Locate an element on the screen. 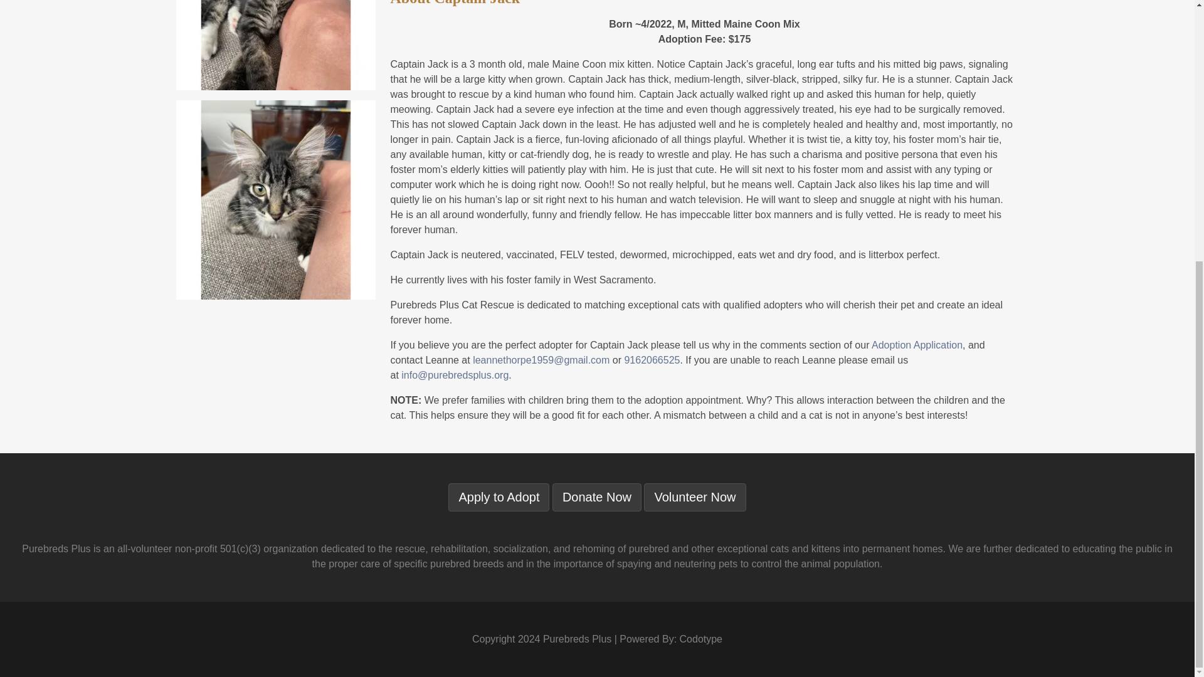 Image resolution: width=1204 pixels, height=677 pixels. 9162066525 is located at coordinates (652, 360).